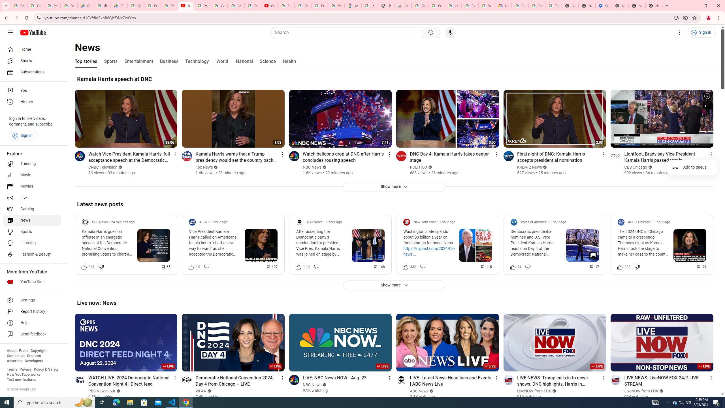  I want to click on Like this post along with 1,140 other people, so click(298, 266).